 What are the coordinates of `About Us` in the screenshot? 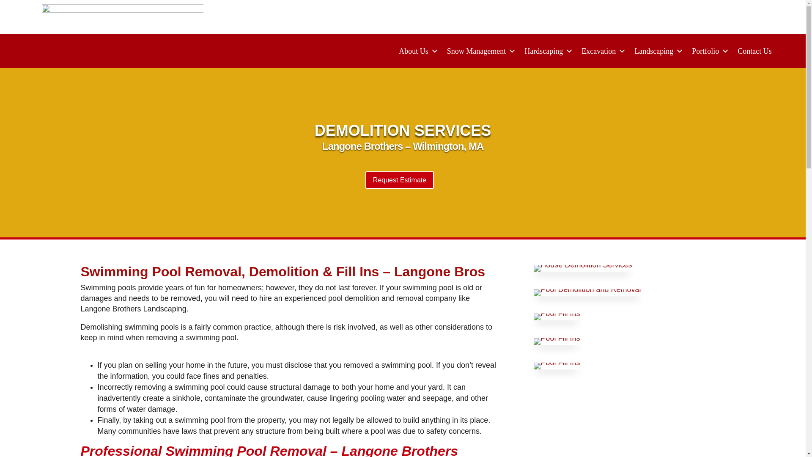 It's located at (414, 51).